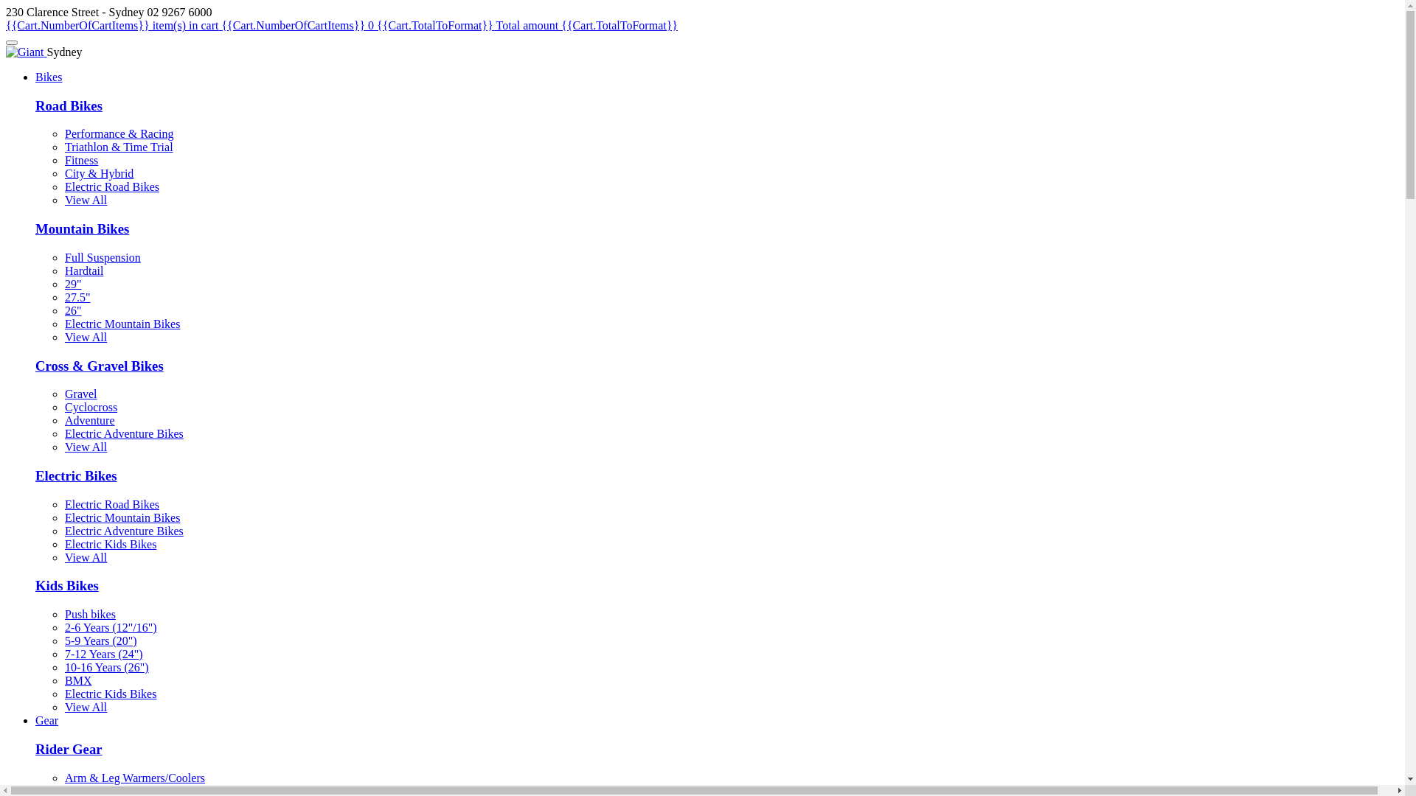 The height and width of the screenshot is (796, 1416). Describe the element at coordinates (100, 366) in the screenshot. I see `Cross & Gravel Bikes` at that location.